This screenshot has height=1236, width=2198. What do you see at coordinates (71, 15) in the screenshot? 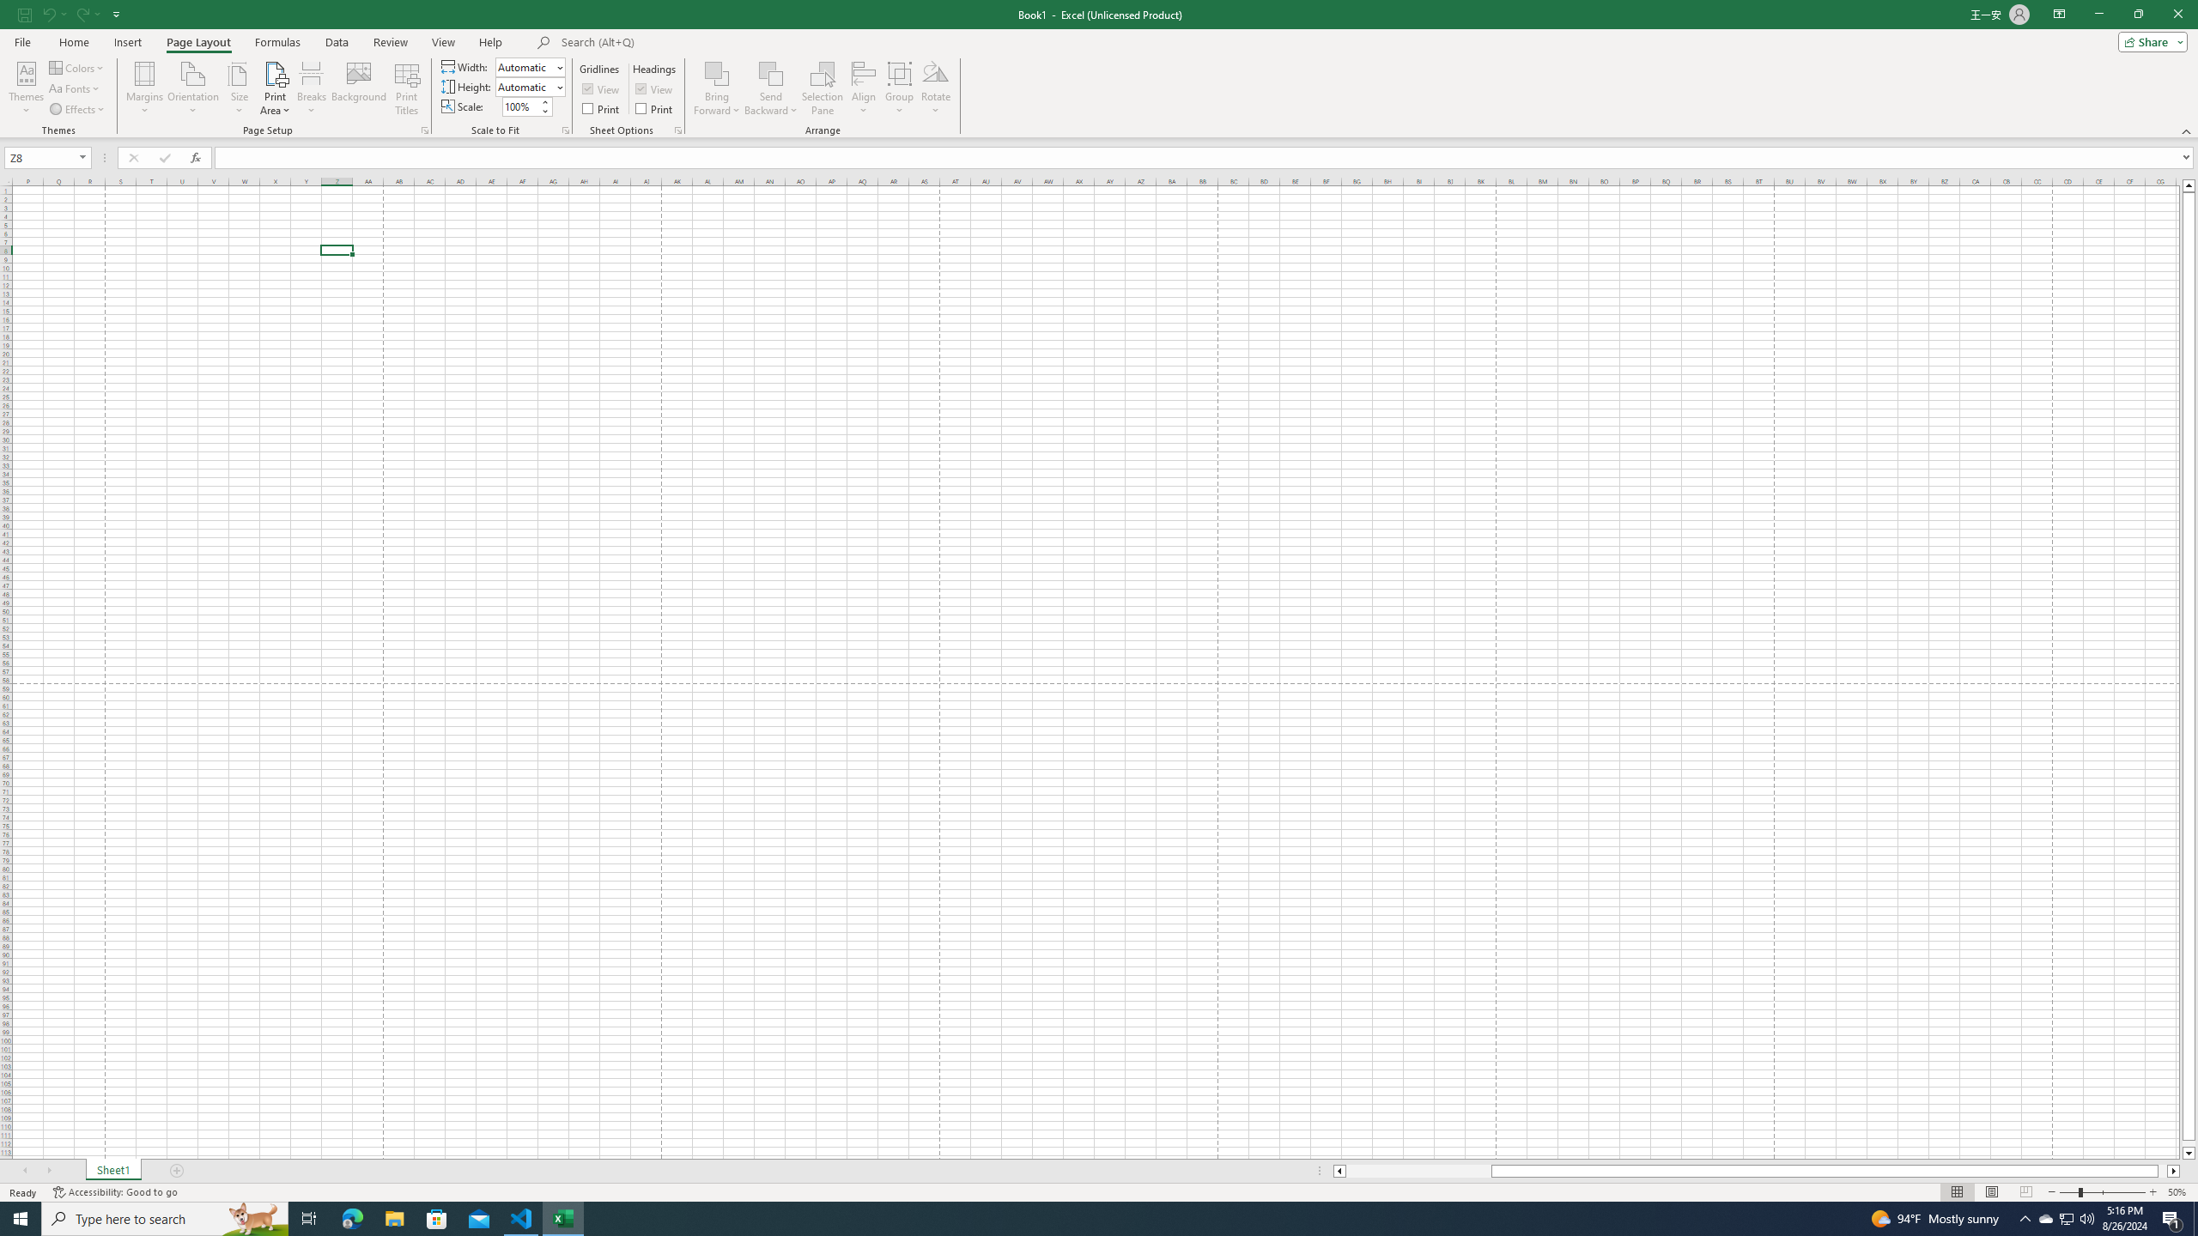
I see `Quick Access Toolbar` at bounding box center [71, 15].